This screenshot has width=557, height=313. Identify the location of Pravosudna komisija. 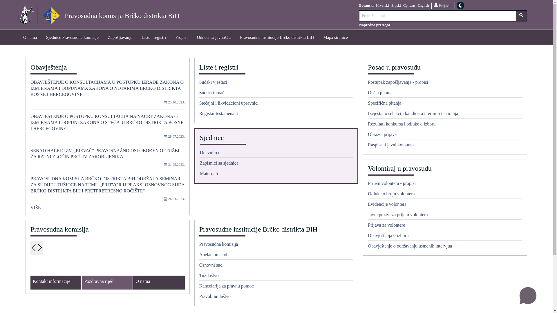
(276, 245).